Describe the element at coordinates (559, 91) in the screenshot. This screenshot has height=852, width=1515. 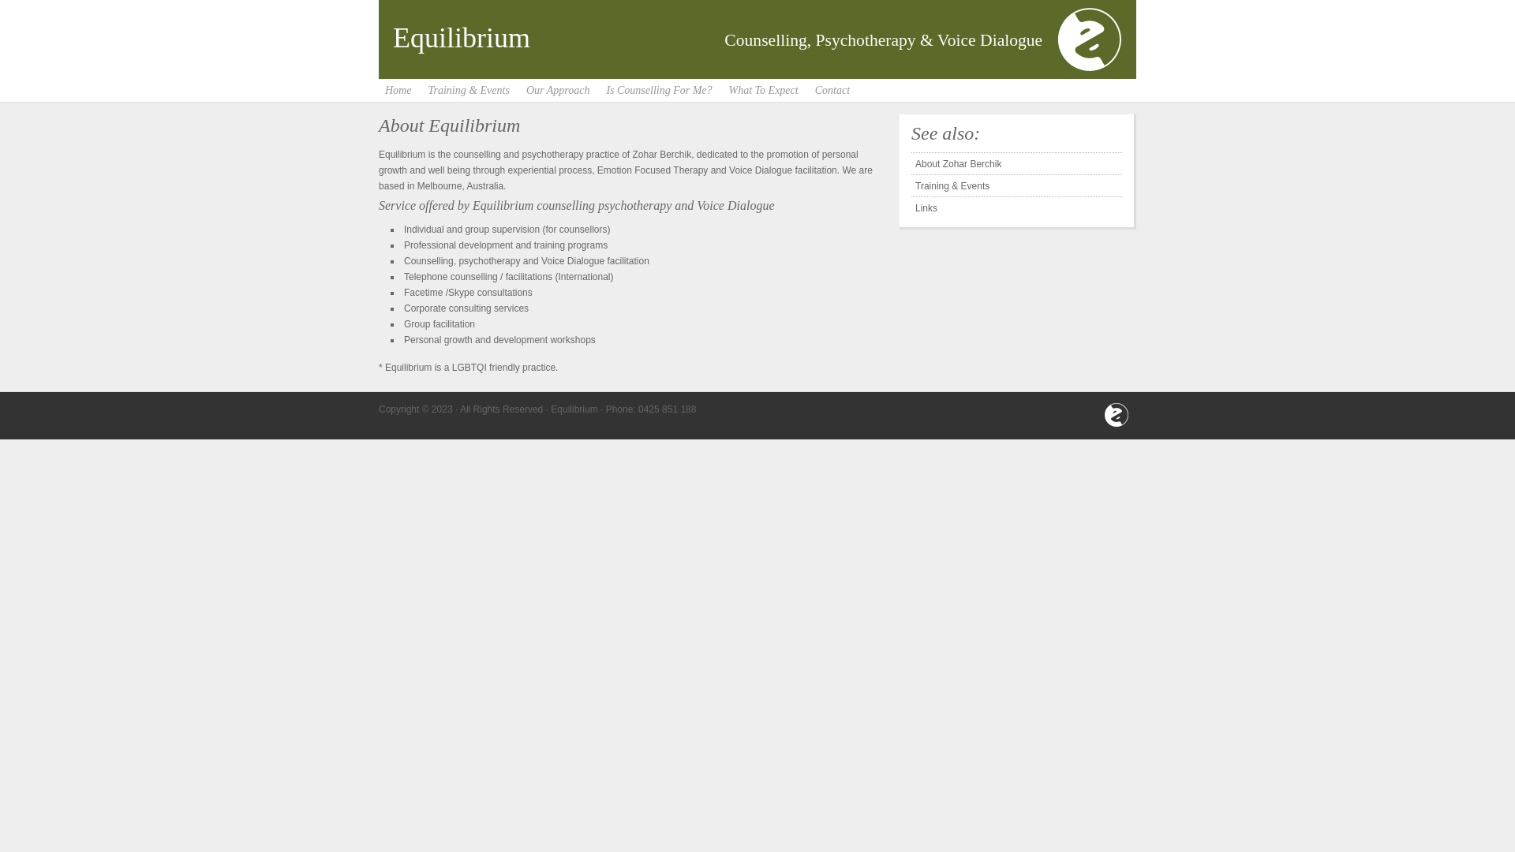
I see `Our Approach` at that location.